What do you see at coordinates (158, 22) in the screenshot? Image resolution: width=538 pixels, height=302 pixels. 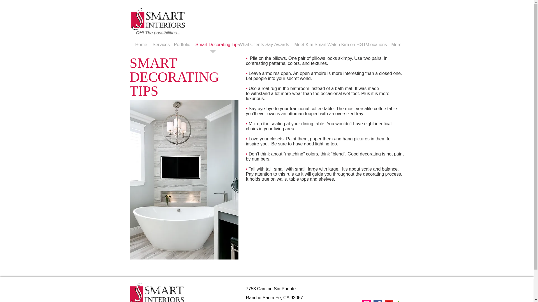 I see `2014Logo21.png` at bounding box center [158, 22].